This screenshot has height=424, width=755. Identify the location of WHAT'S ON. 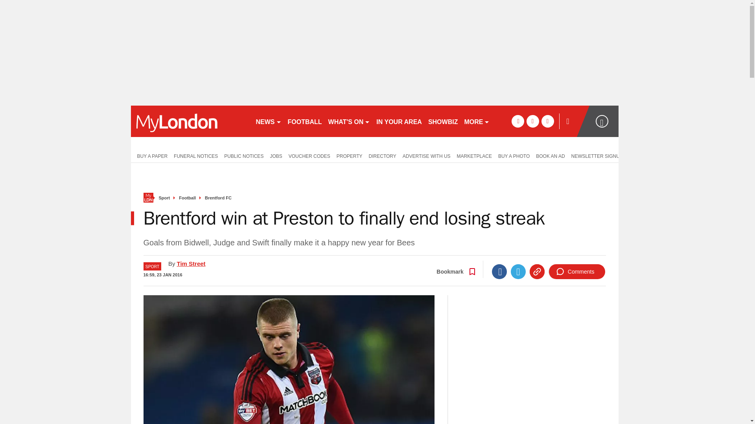
(349, 121).